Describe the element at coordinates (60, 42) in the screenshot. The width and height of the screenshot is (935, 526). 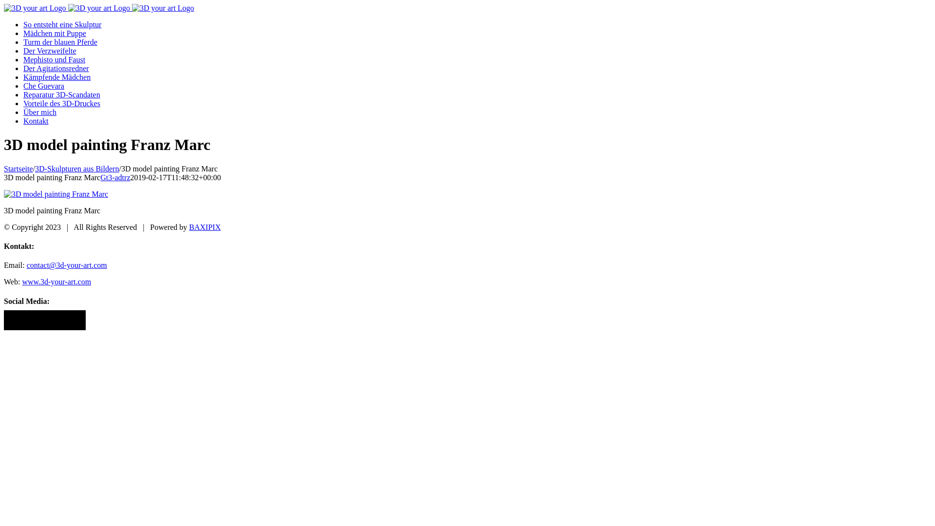
I see `Turm der blauen Pferde` at that location.